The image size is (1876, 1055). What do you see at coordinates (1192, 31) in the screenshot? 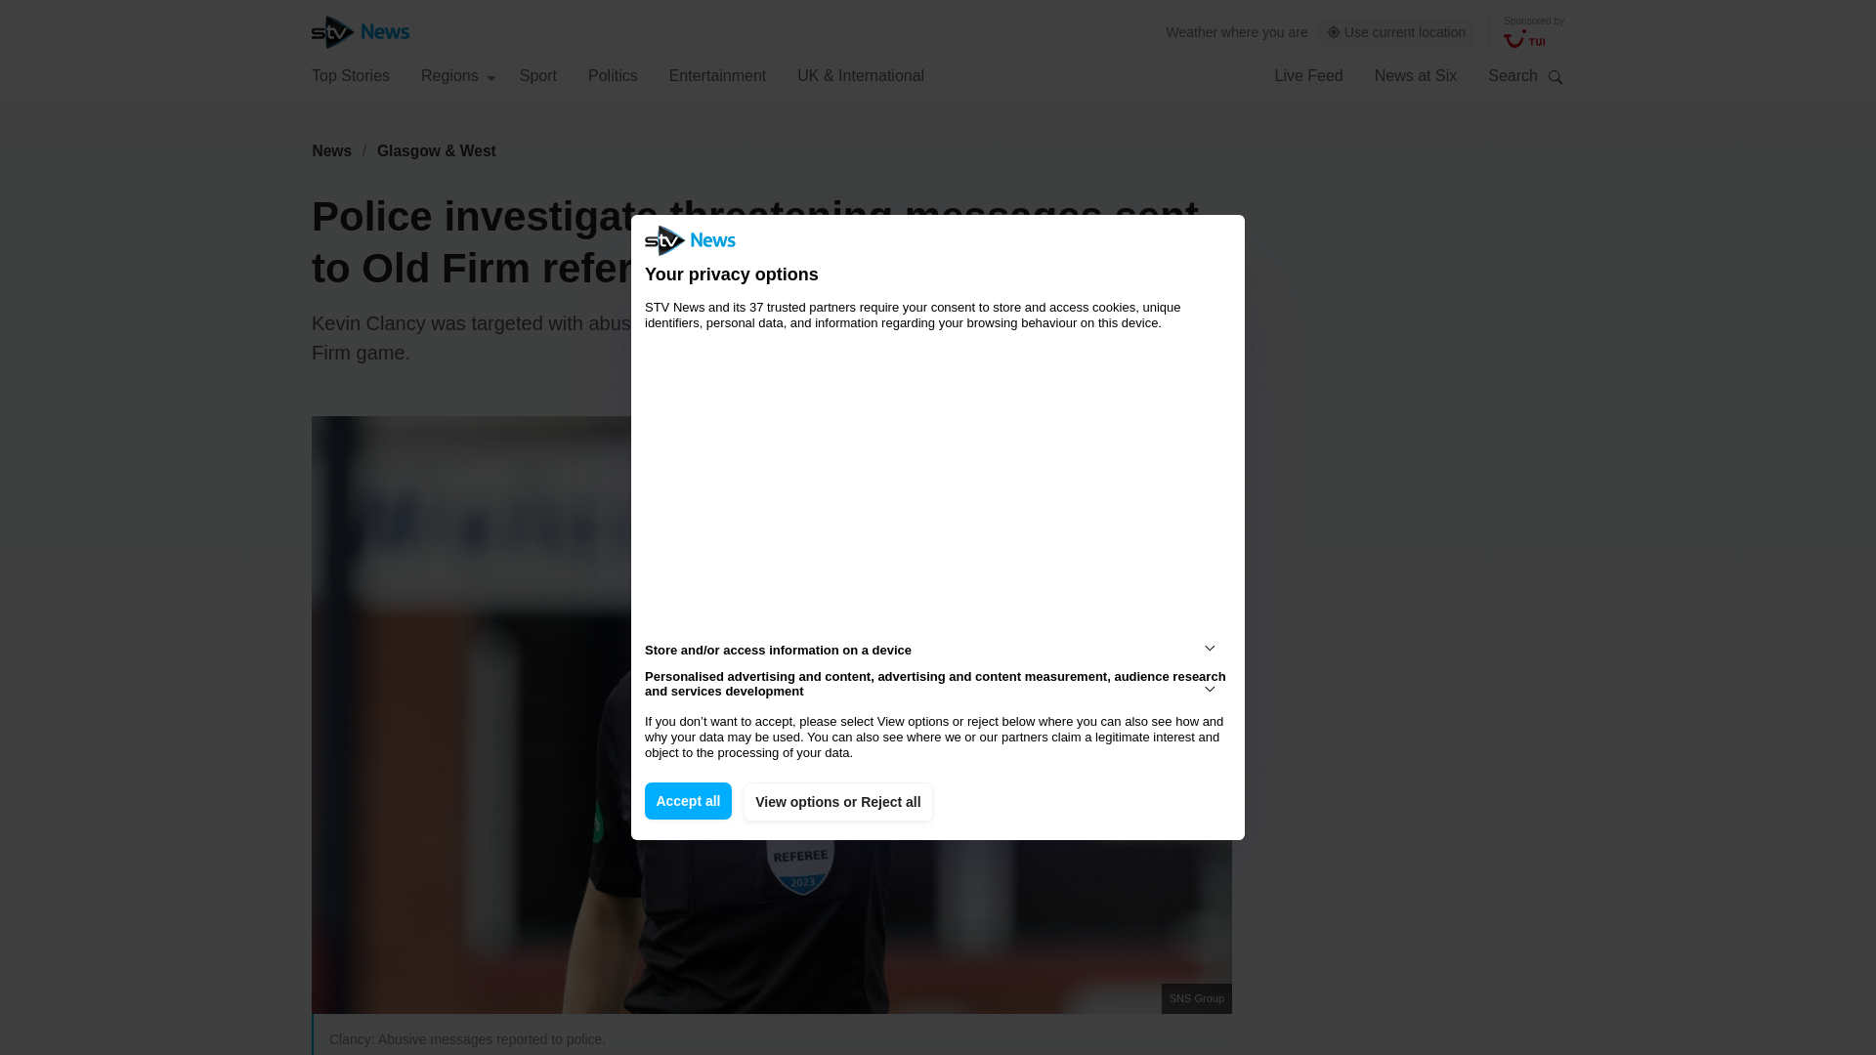
I see `Weather` at bounding box center [1192, 31].